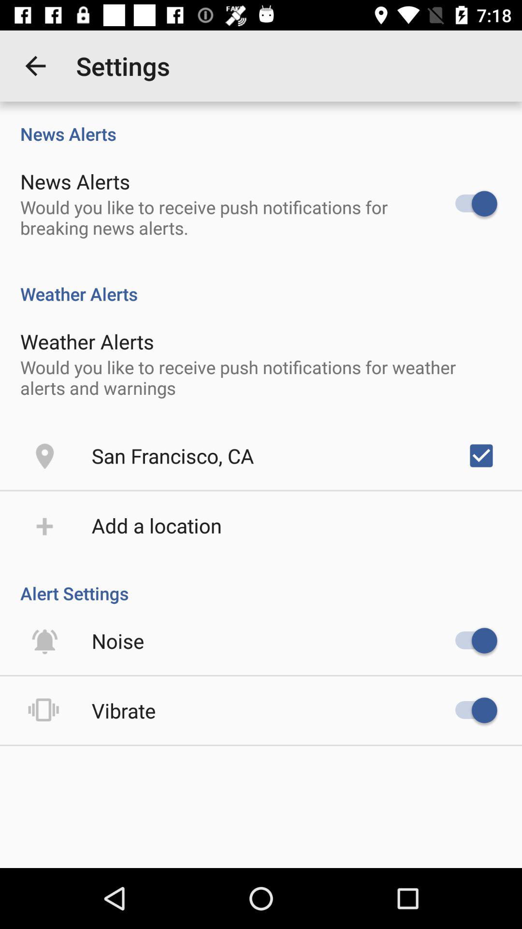  What do you see at coordinates (481, 456) in the screenshot?
I see `press item to the right of the san francisco, ca` at bounding box center [481, 456].